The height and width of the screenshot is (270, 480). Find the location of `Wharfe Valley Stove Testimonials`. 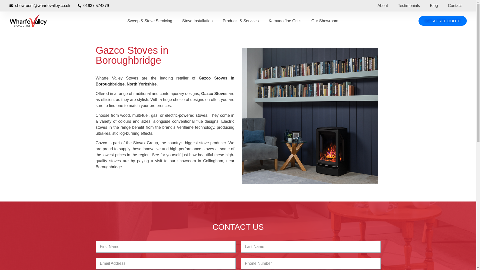

Wharfe Valley Stove Testimonials is located at coordinates (409, 6).